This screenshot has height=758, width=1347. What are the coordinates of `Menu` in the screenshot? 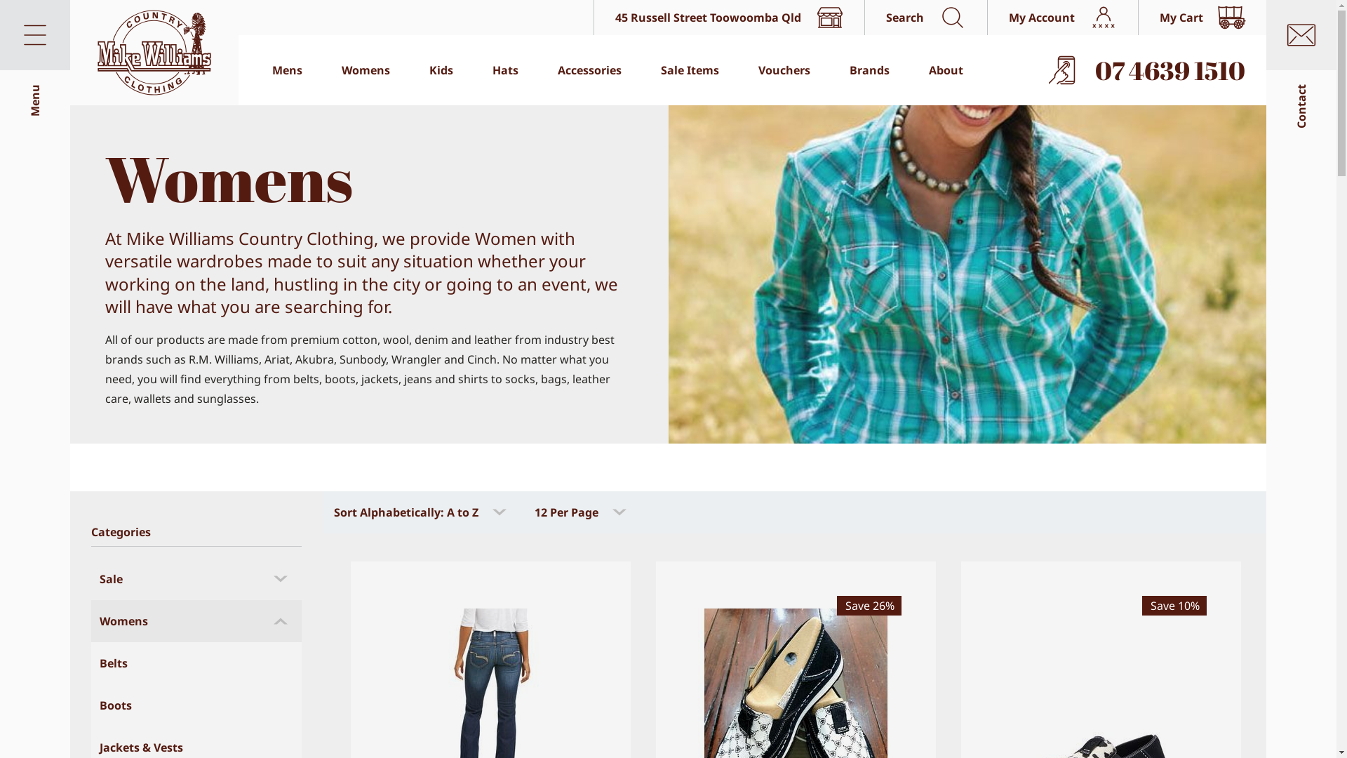 It's located at (35, 35).